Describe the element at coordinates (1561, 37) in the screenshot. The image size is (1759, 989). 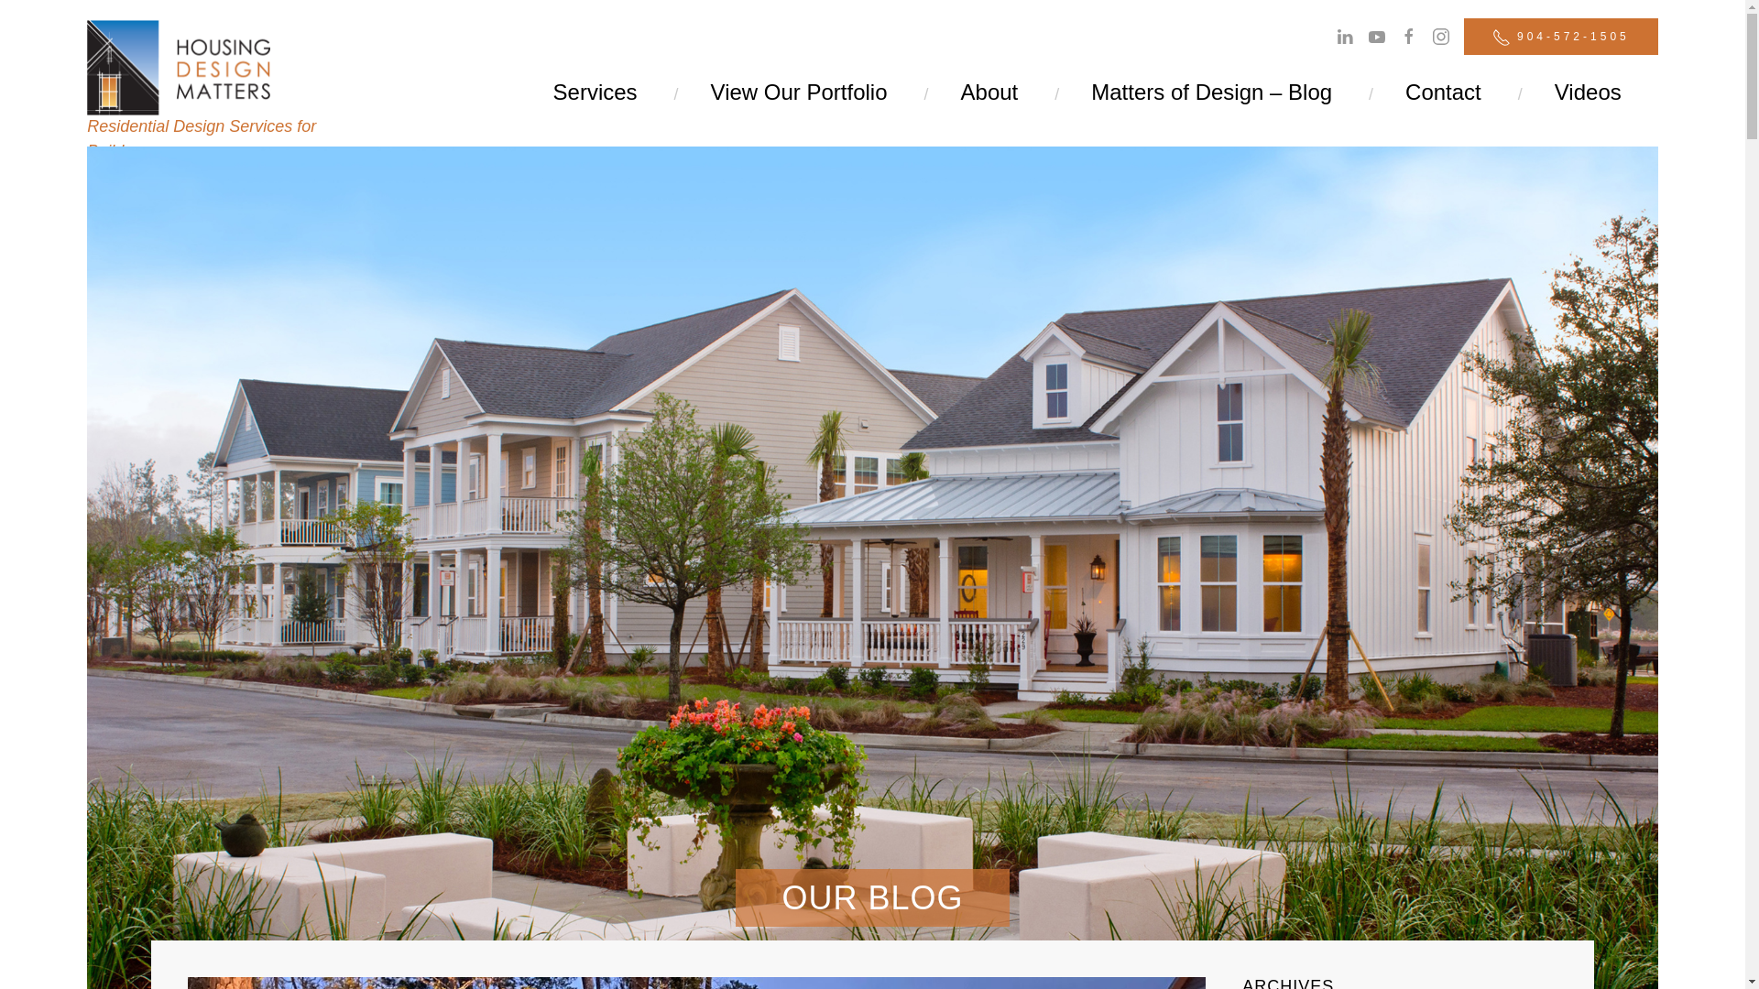
I see `904-572-1505` at that location.